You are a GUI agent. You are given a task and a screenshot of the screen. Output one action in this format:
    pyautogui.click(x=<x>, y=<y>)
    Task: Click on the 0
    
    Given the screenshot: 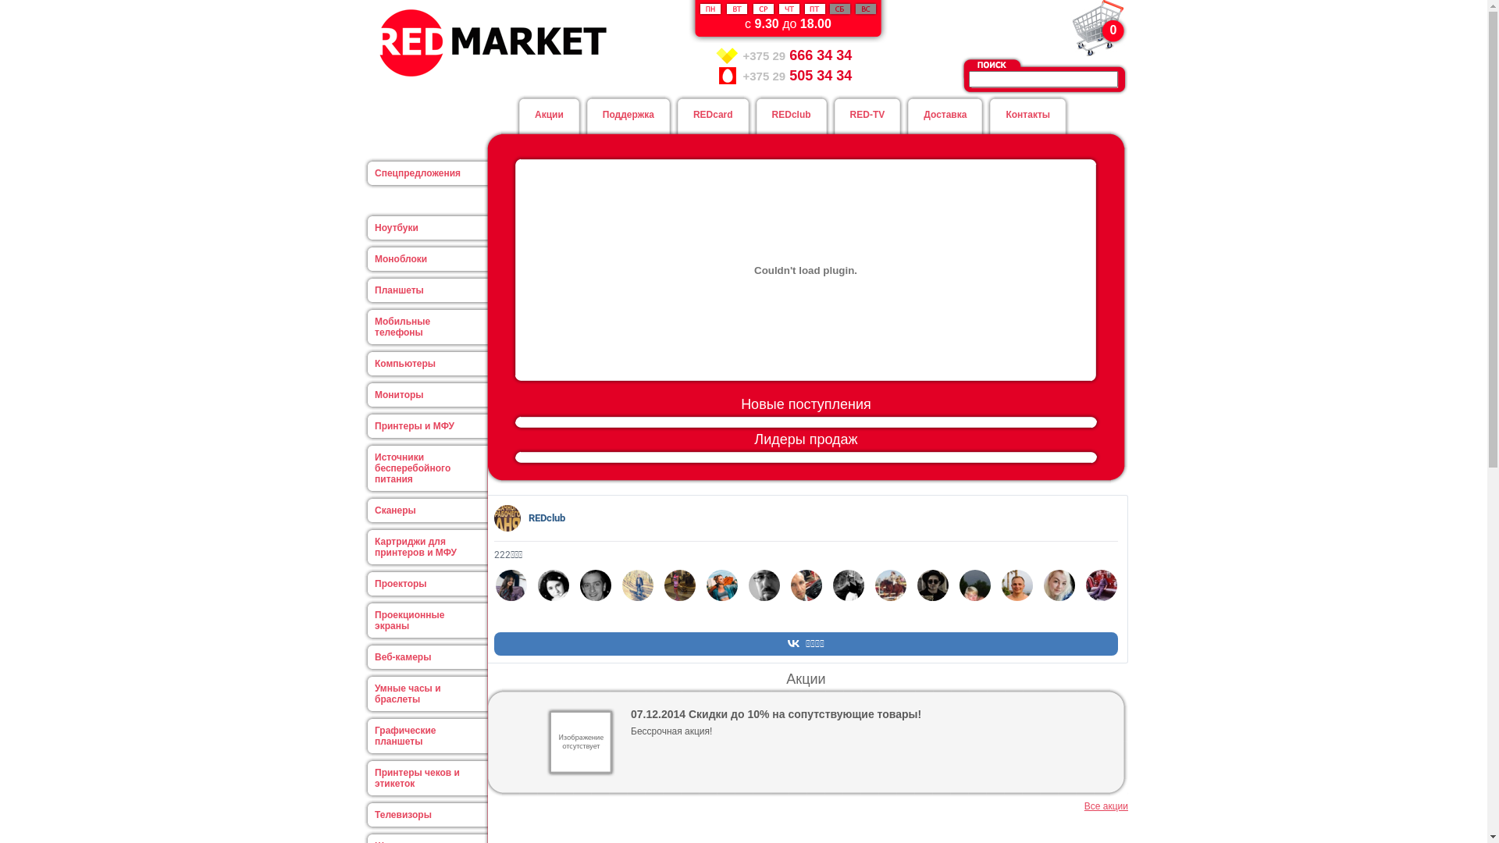 What is the action you would take?
    pyautogui.click(x=1099, y=28)
    